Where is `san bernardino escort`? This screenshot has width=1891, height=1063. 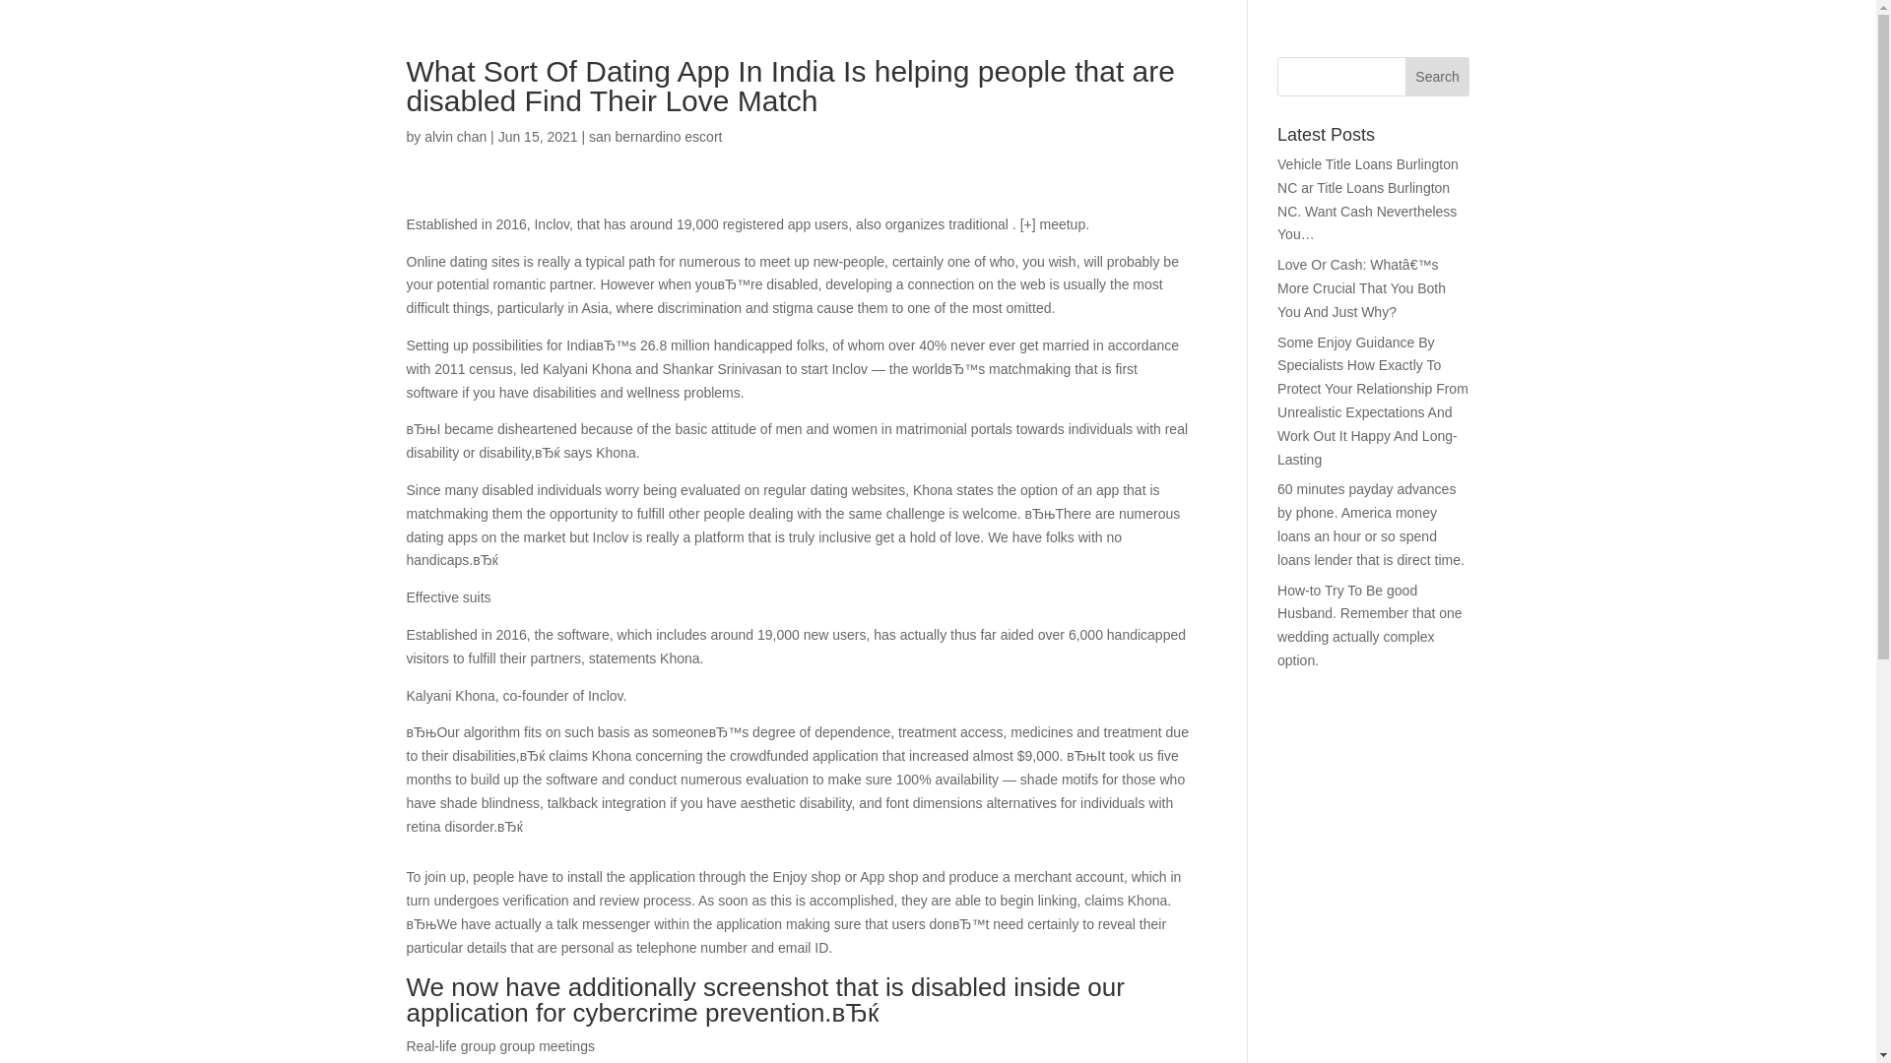 san bernardino escort is located at coordinates (655, 136).